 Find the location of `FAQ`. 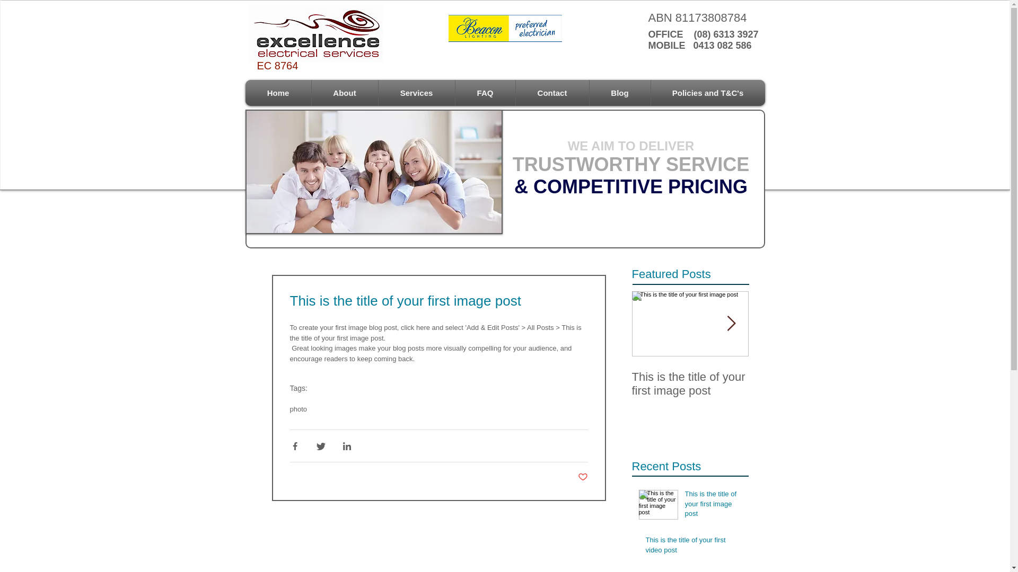

FAQ is located at coordinates (486, 93).